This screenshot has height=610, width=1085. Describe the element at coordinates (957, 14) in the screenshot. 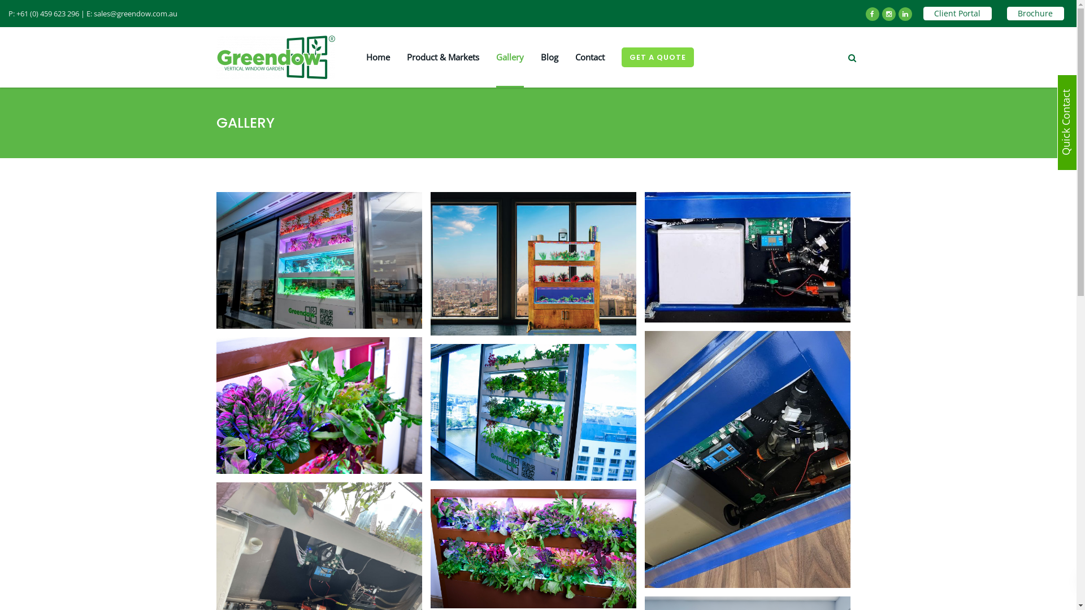

I see `Client Portal` at that location.